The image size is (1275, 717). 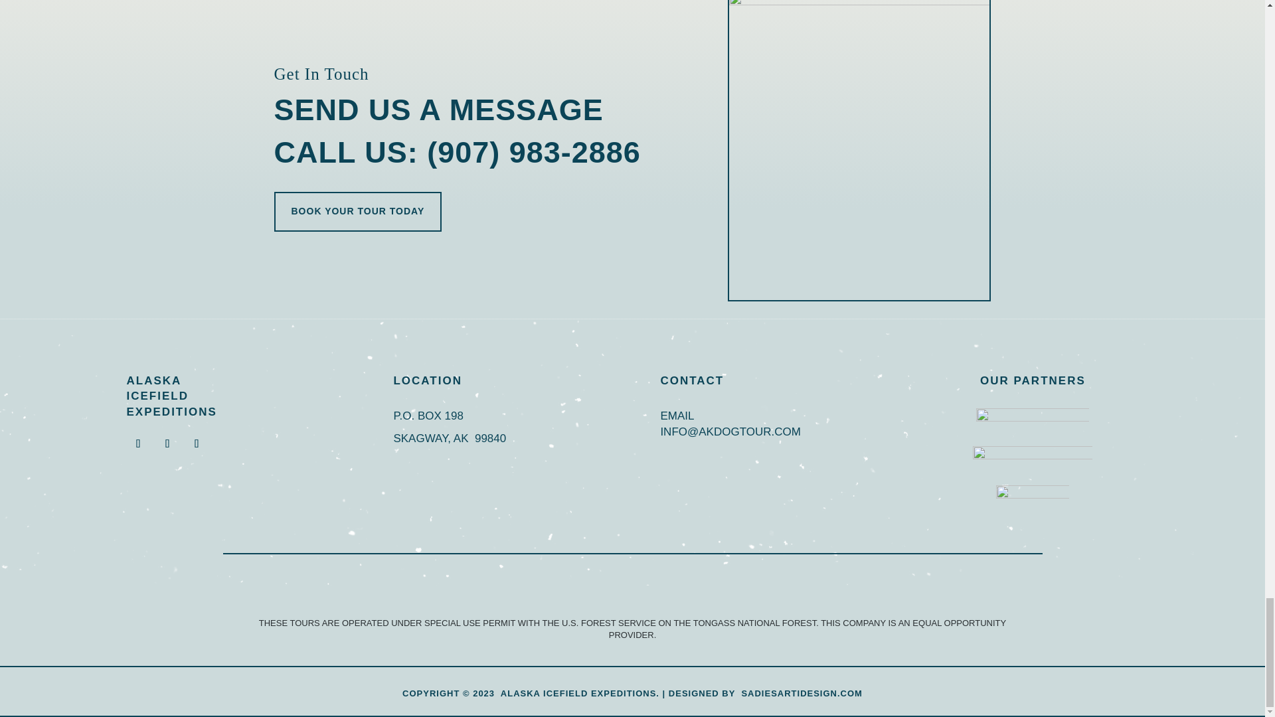 What do you see at coordinates (167, 443) in the screenshot?
I see `Follow on Instagram` at bounding box center [167, 443].